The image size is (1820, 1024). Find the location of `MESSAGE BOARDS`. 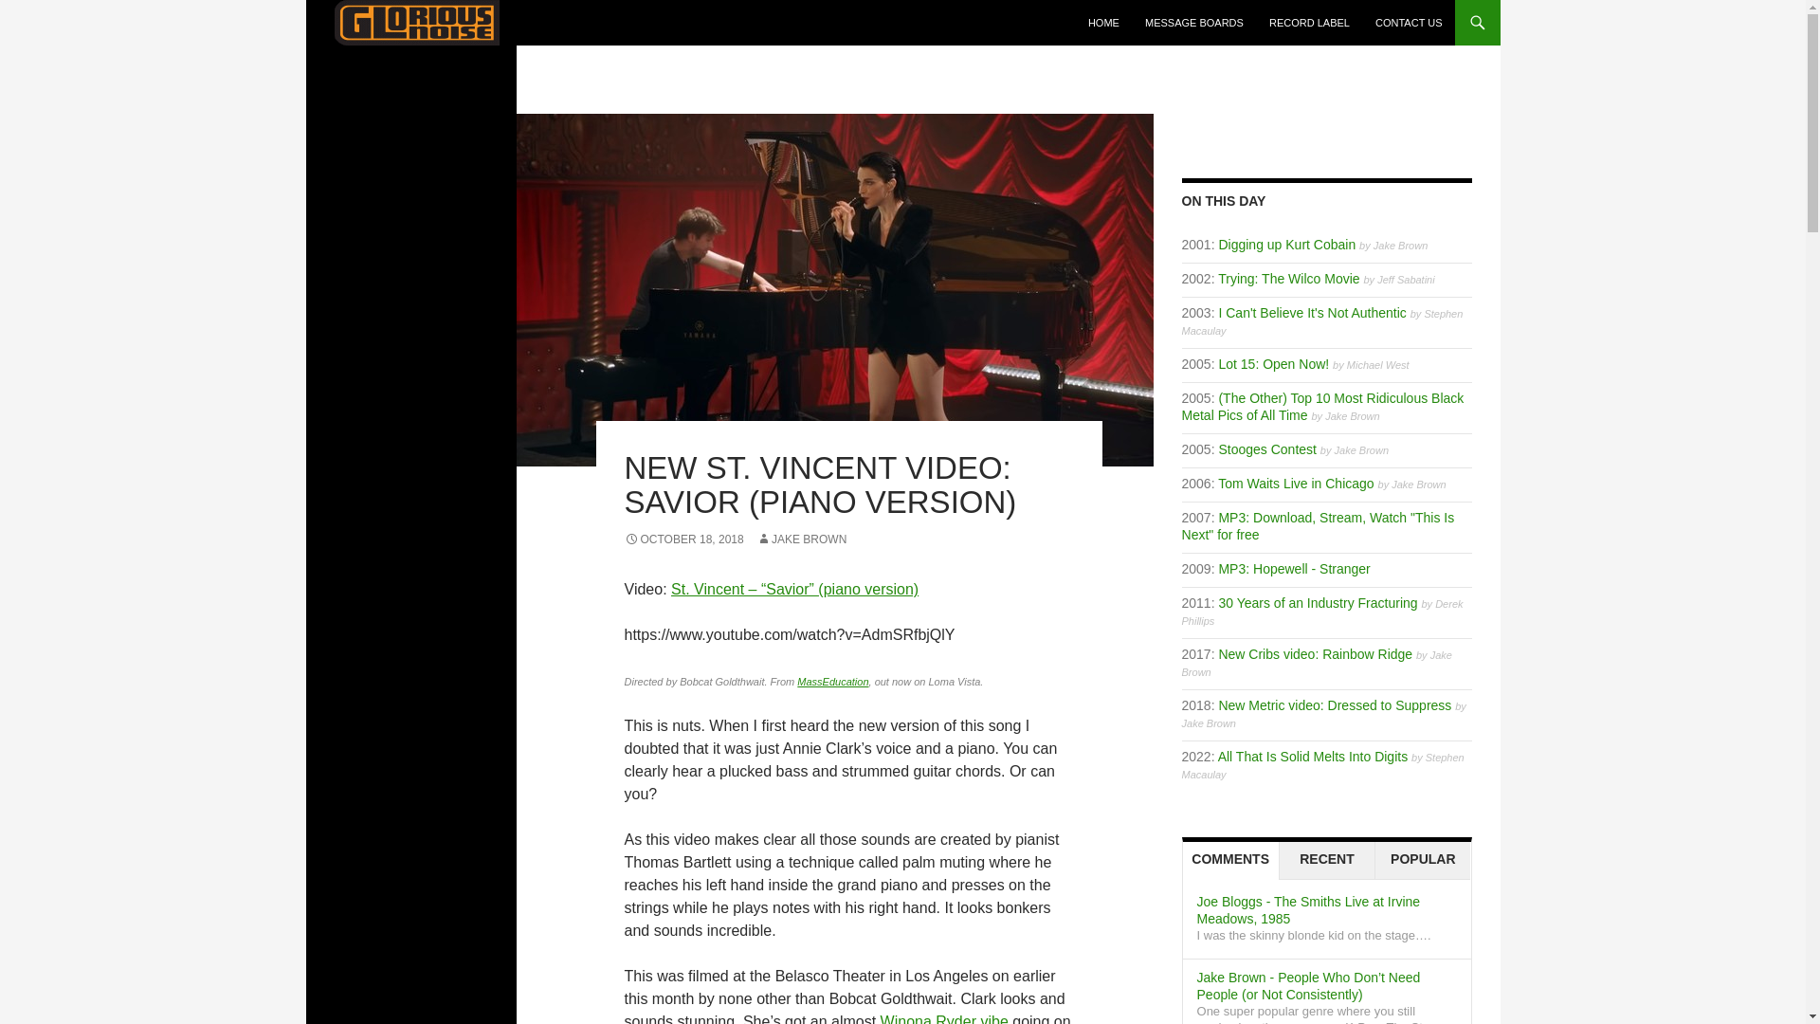

MESSAGE BOARDS is located at coordinates (1194, 23).